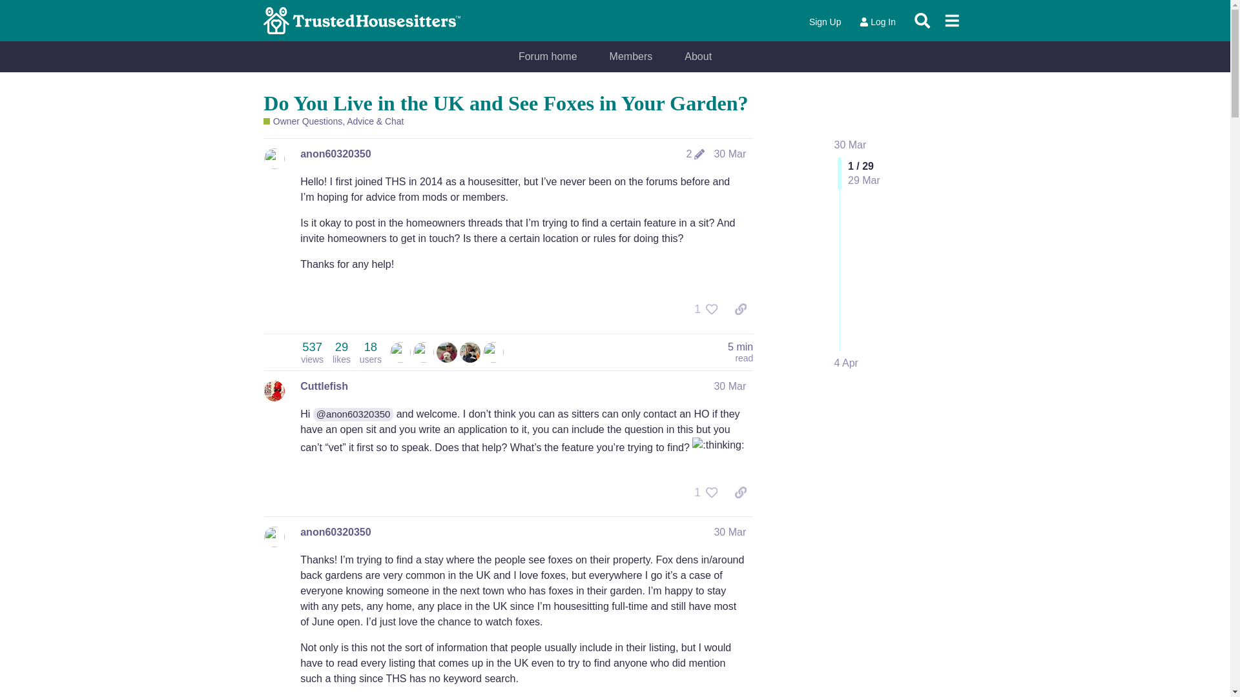 The image size is (1240, 697). I want to click on Smiley, so click(447, 352).